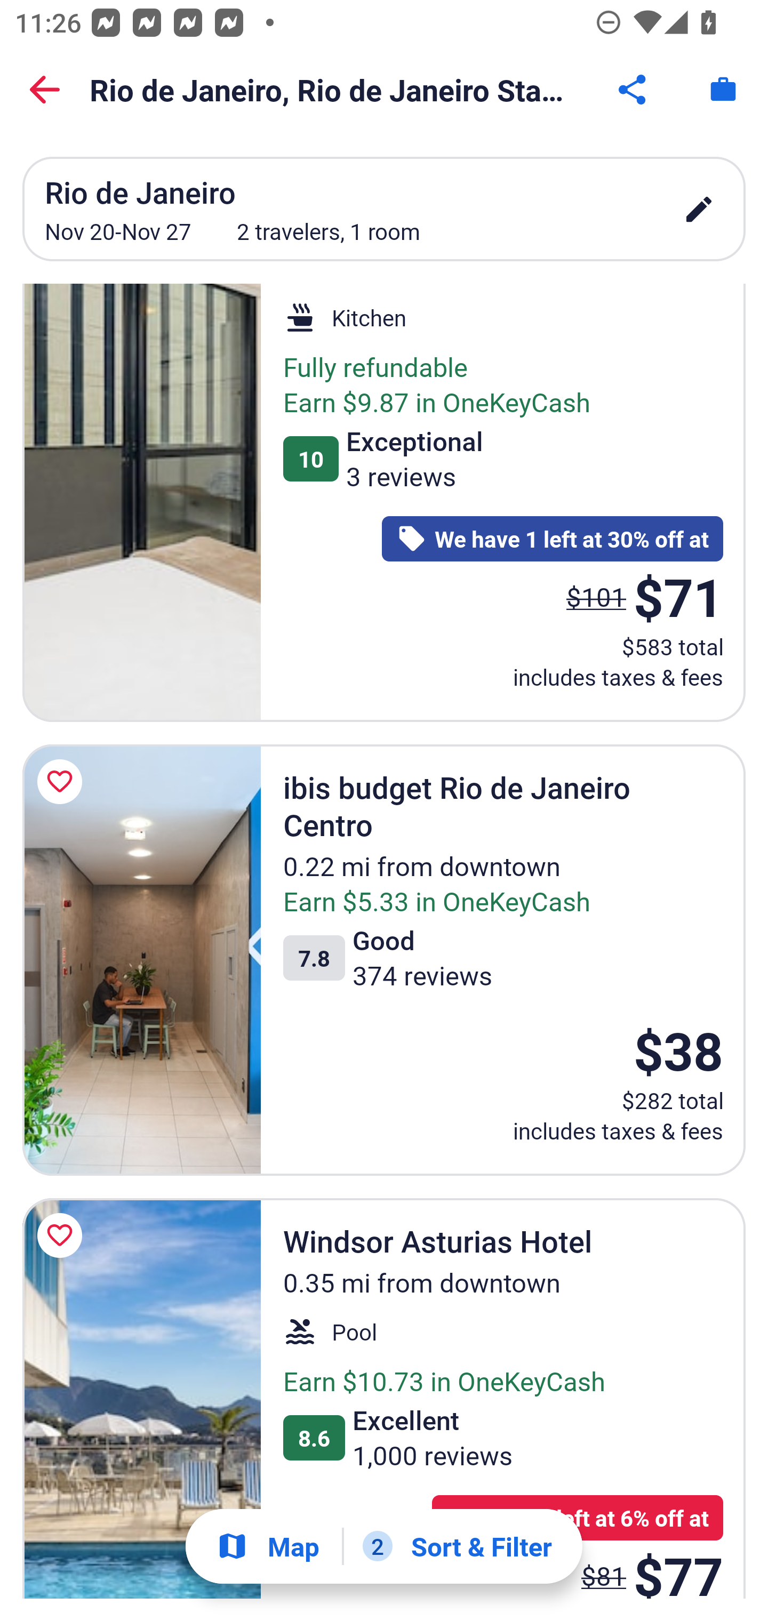 This screenshot has width=768, height=1621. Describe the element at coordinates (457, 1546) in the screenshot. I see `2 Sort & Filter 2 Filters applied. Filters Button` at that location.